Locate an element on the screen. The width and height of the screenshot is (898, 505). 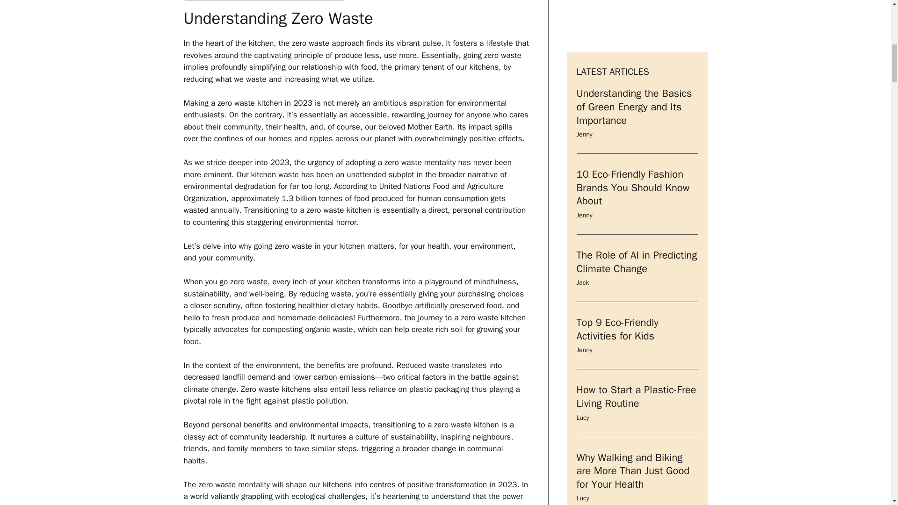
Top 10 Plant-Based Cookbooks for Delicious Vegan Meals is located at coordinates (630, 382).